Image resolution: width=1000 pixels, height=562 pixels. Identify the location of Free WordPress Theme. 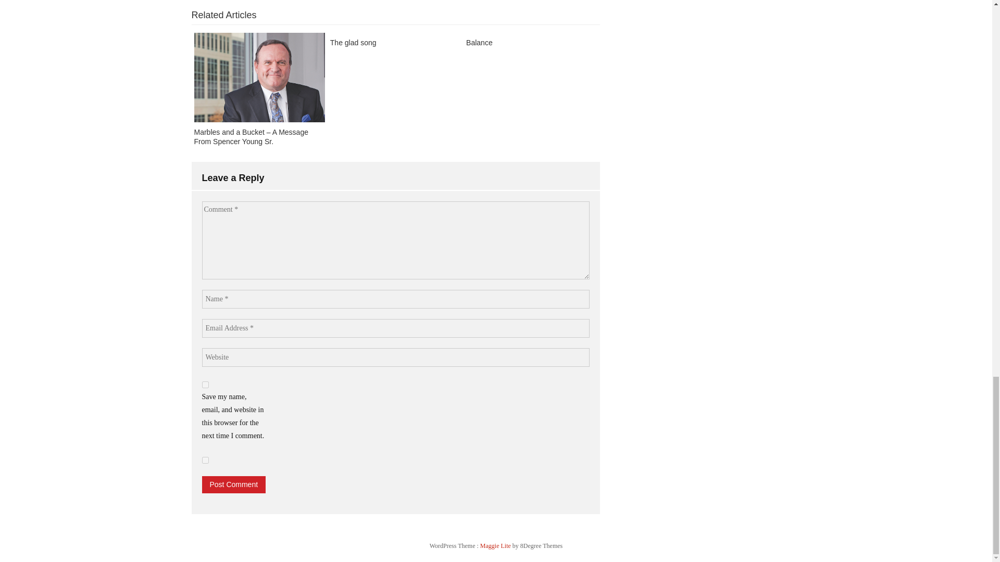
(496, 546).